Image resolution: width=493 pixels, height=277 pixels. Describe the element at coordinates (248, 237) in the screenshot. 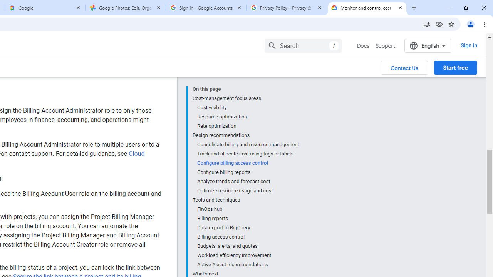

I see `Billing access control` at that location.